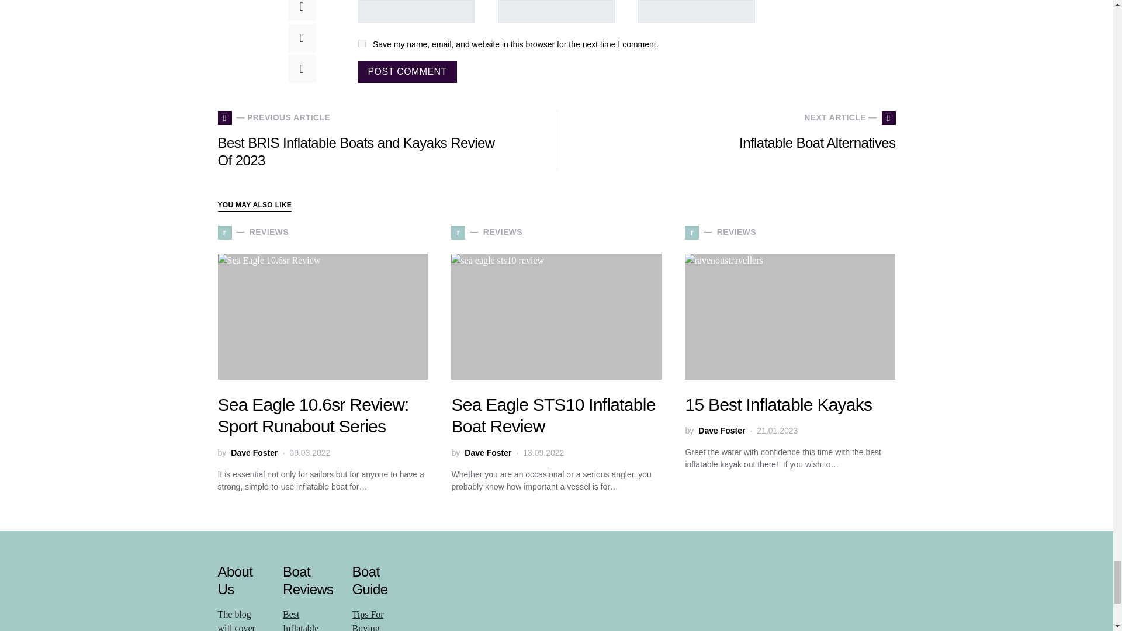 The height and width of the screenshot is (631, 1122). Describe the element at coordinates (407, 71) in the screenshot. I see `Post Comment` at that location.